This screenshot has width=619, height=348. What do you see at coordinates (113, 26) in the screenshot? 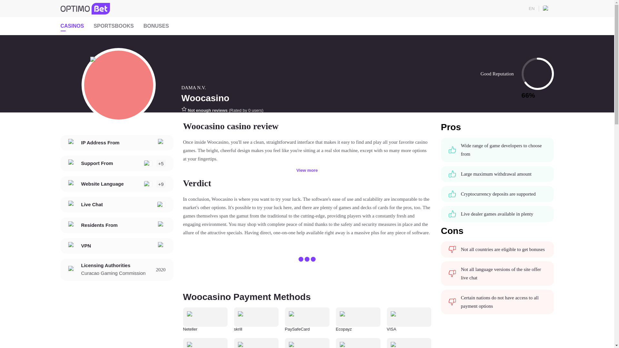
I see `SPORTSBOOKS` at bounding box center [113, 26].